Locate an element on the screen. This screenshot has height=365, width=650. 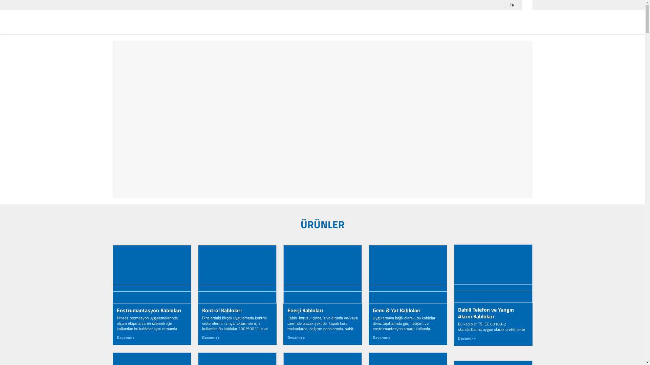
YOUTUBE is located at coordinates (471, 5).